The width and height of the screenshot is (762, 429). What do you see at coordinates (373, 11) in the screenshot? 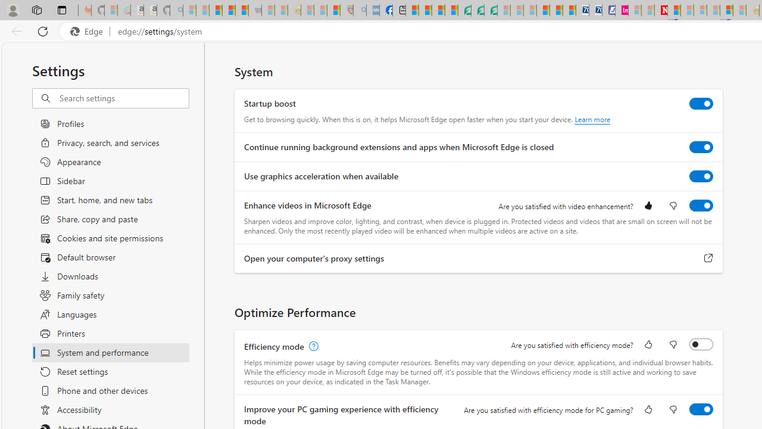
I see `NCL Adult Asthma Inhaler Choice Guideline - Sleeping` at bounding box center [373, 11].